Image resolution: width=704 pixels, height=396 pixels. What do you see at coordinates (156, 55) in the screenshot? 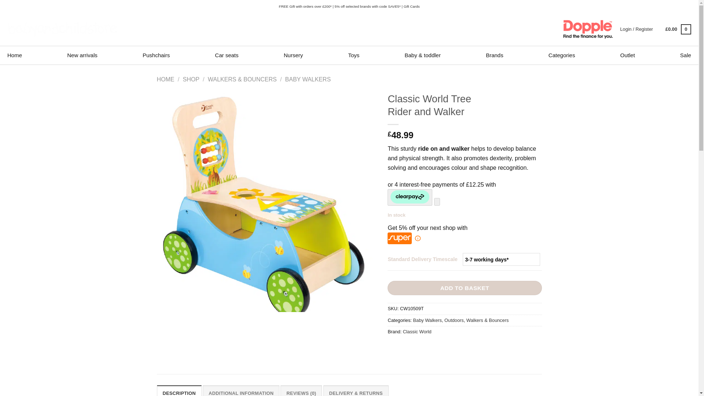
I see `Pushchairs` at bounding box center [156, 55].